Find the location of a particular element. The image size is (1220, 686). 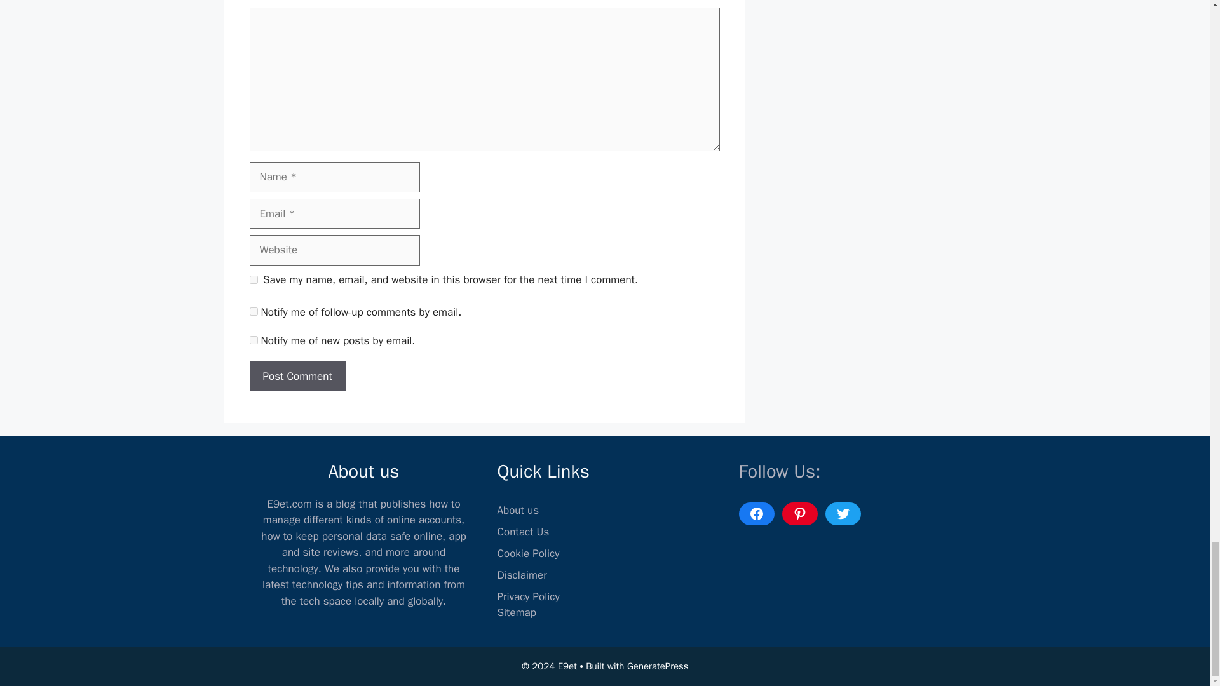

Contact Us is located at coordinates (522, 532).